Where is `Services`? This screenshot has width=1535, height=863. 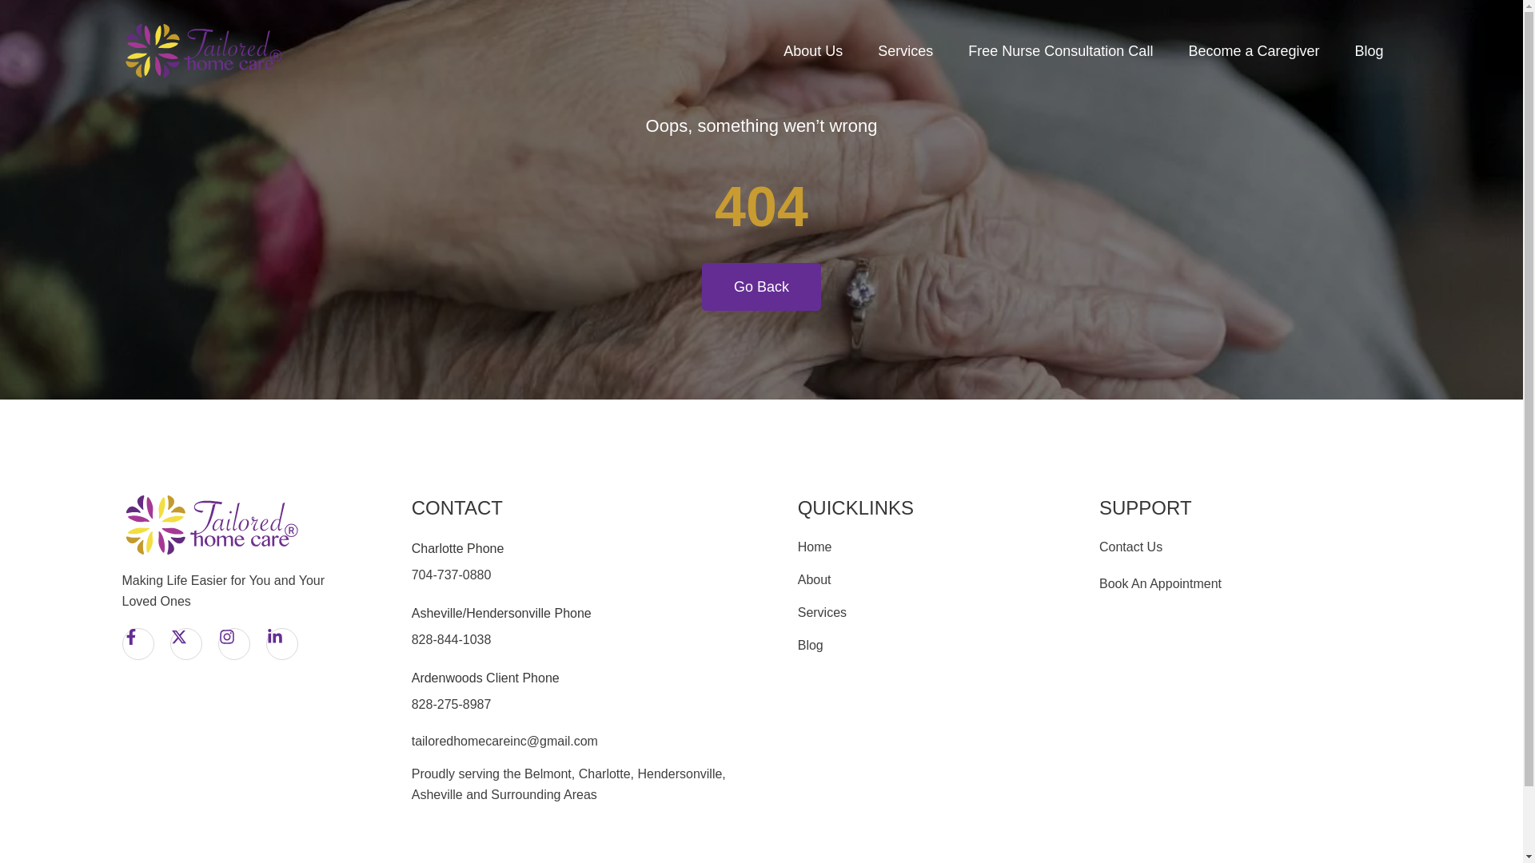 Services is located at coordinates (905, 50).